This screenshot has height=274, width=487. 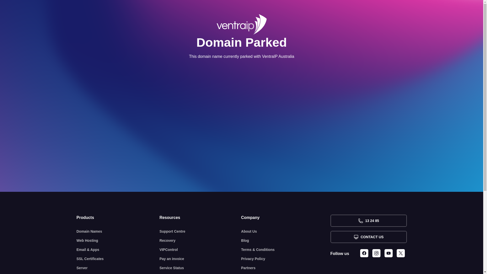 I want to click on CONTACT US, so click(x=368, y=237).